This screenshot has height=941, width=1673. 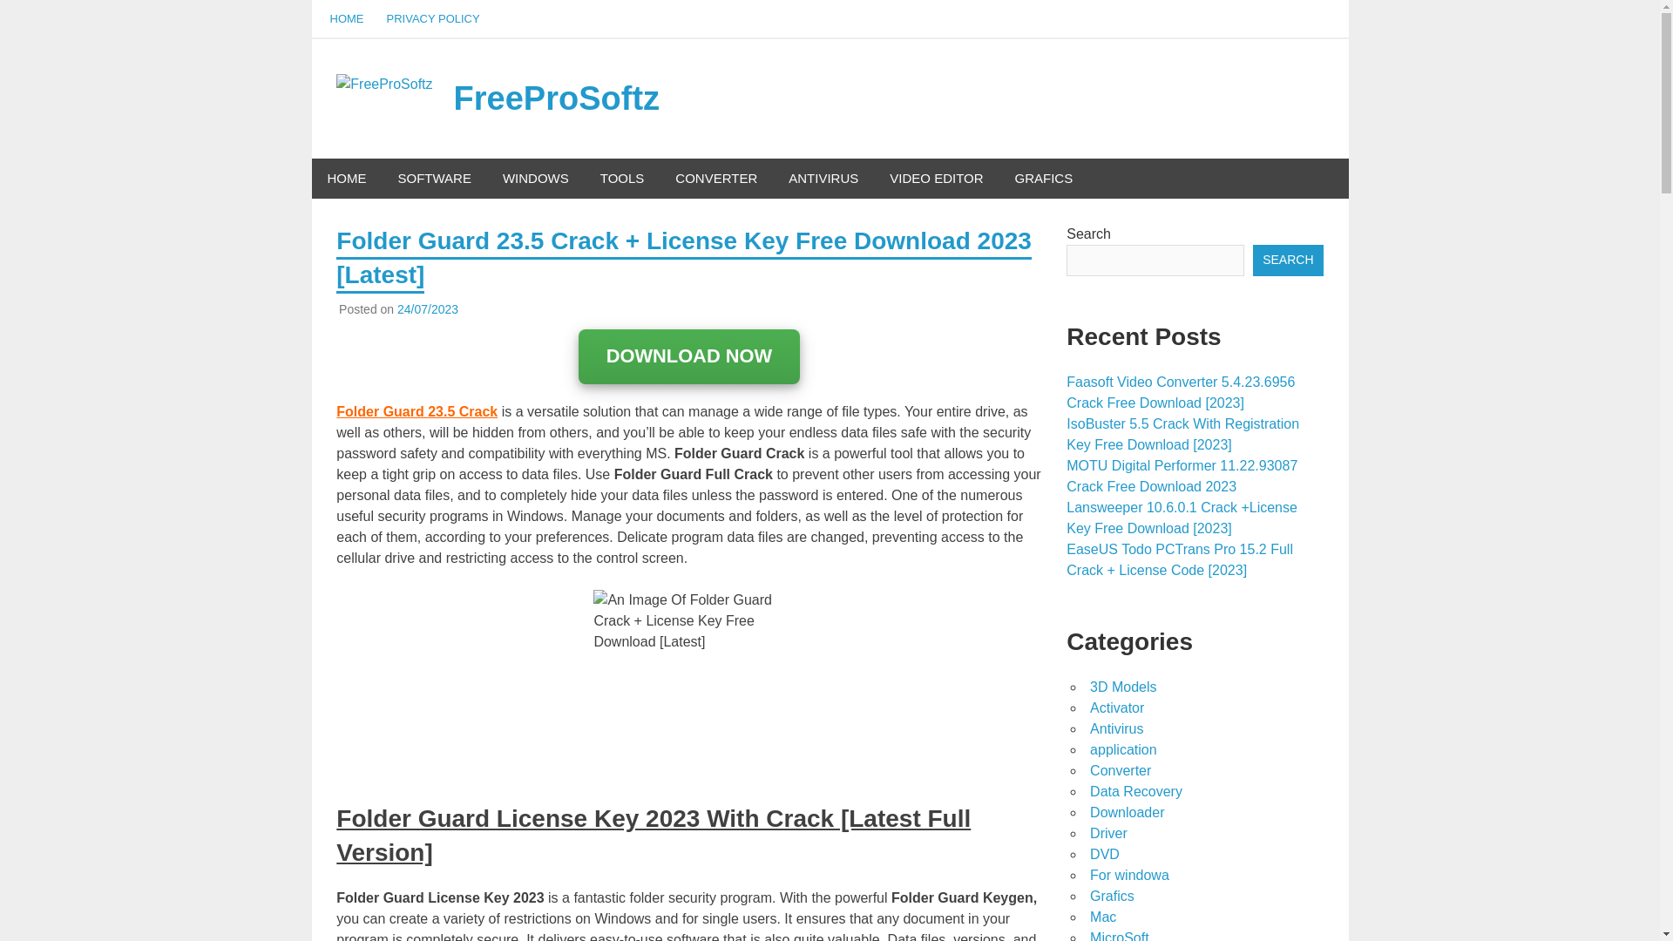 I want to click on PRIVACY POLICY, so click(x=432, y=19).